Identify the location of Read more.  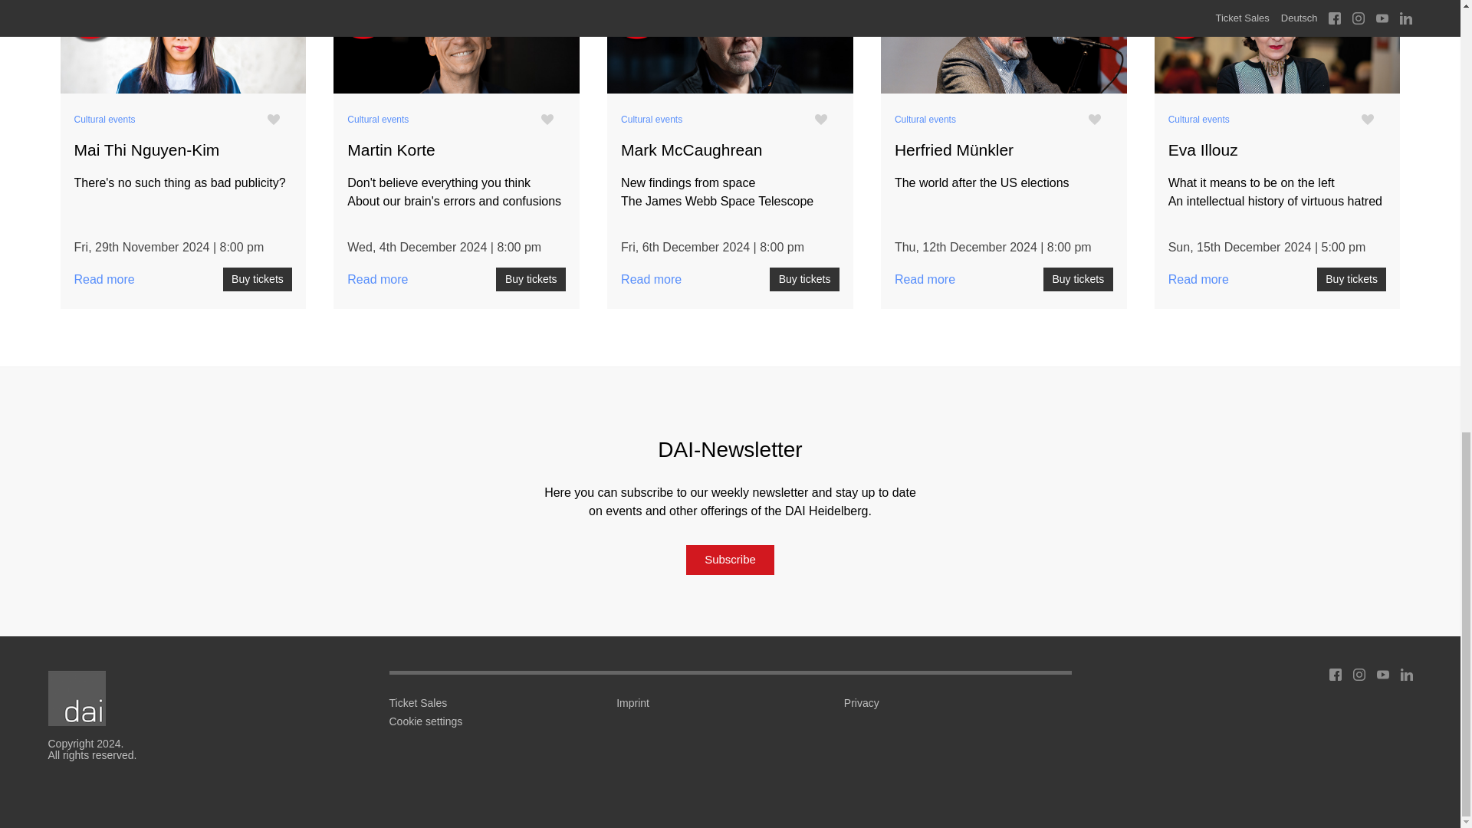
(730, 49).